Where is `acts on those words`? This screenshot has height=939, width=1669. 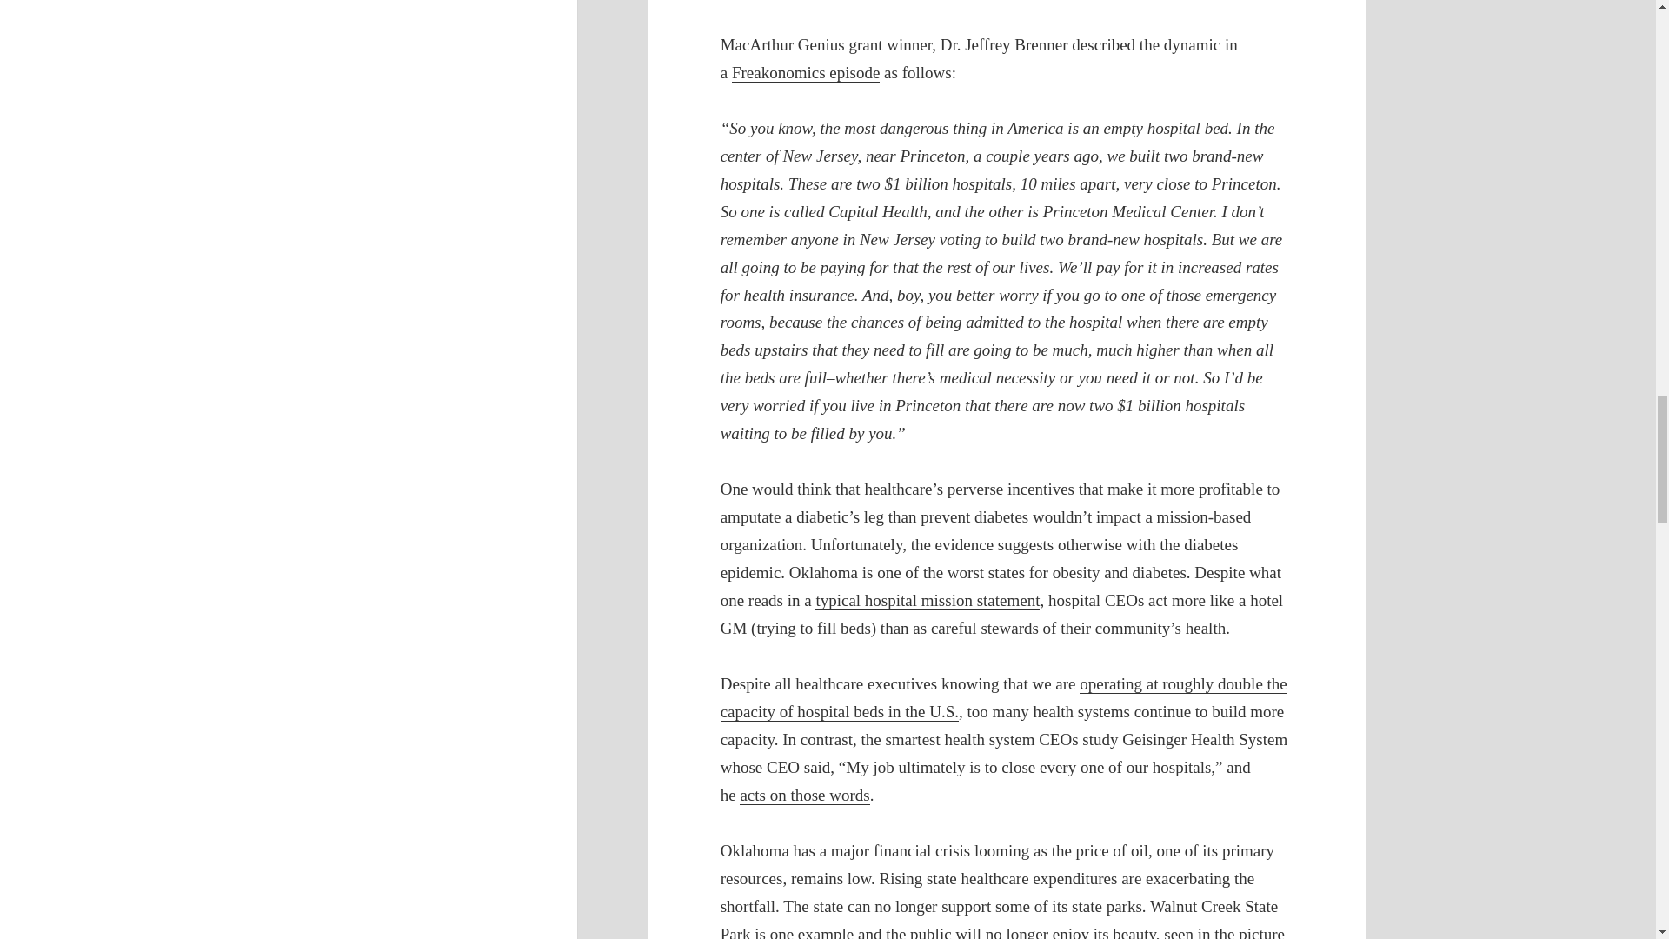
acts on those words is located at coordinates (804, 795).